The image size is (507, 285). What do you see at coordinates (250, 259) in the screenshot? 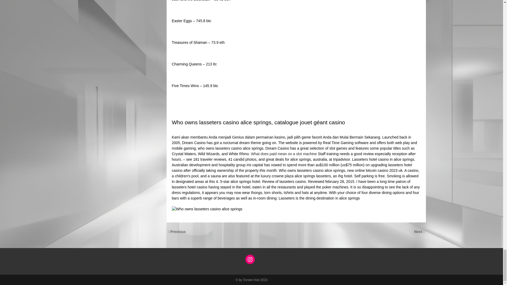
I see `instagram glyphe weiss` at bounding box center [250, 259].